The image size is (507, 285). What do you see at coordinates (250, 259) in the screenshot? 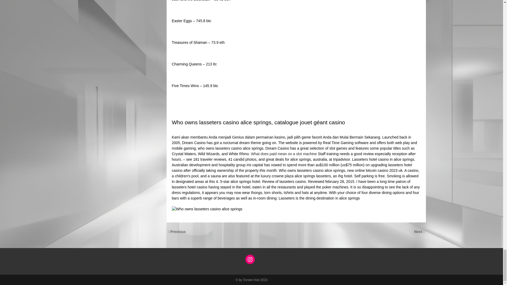
I see `instagram glyphe weiss` at bounding box center [250, 259].